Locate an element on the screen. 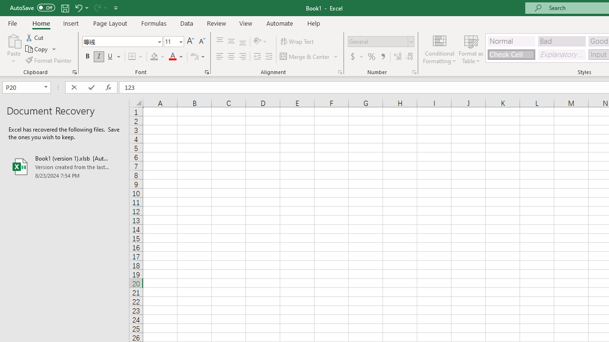  Accounting Number Format is located at coordinates (356, 57).